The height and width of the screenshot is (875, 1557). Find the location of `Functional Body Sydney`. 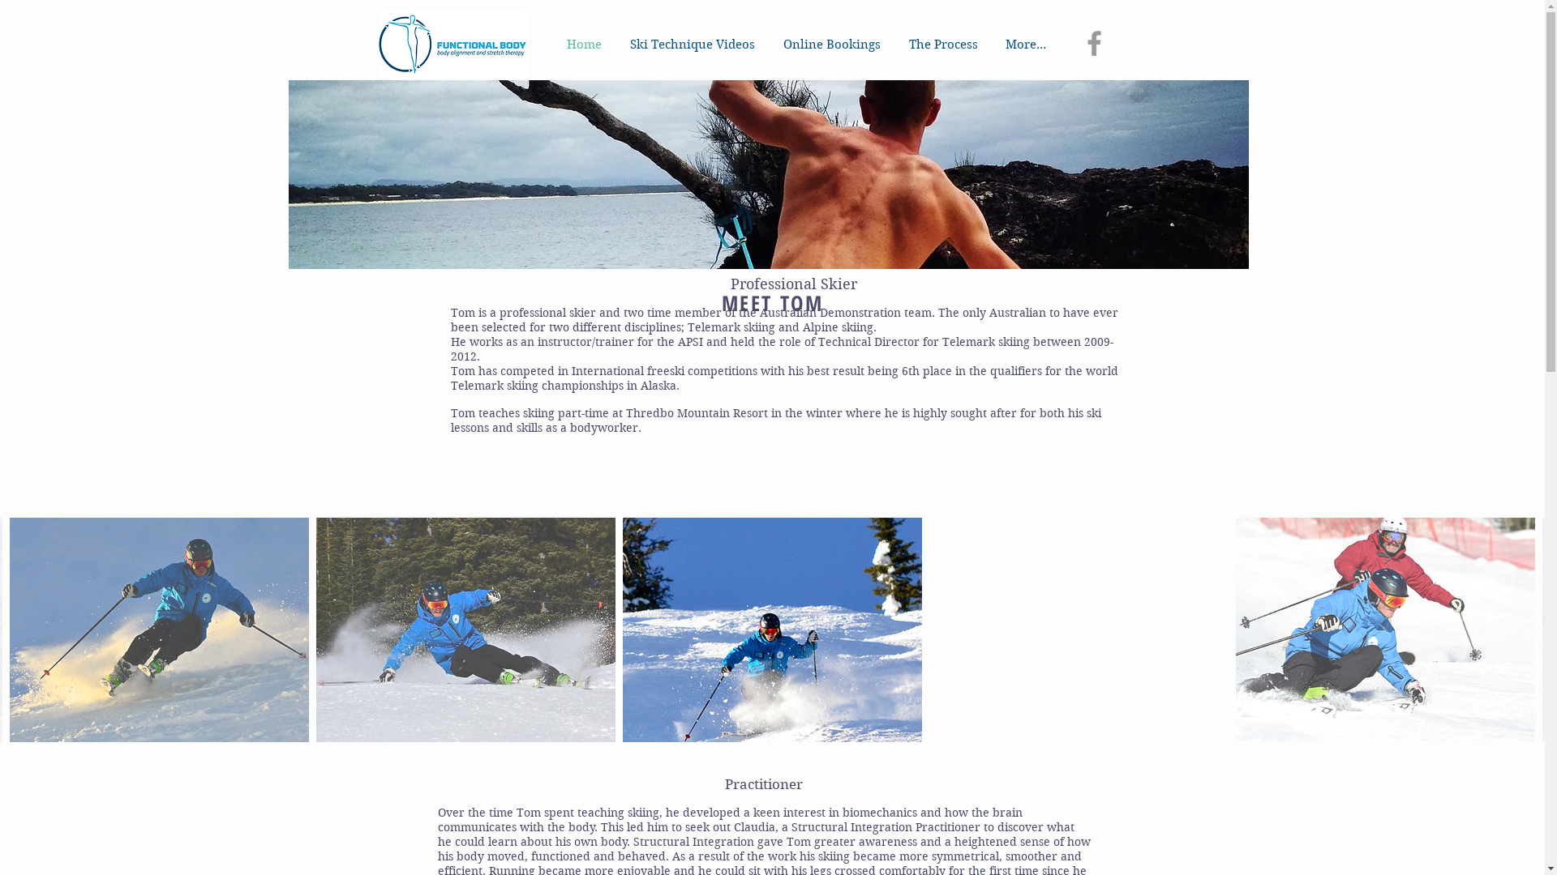

Functional Body Sydney is located at coordinates (453, 44).